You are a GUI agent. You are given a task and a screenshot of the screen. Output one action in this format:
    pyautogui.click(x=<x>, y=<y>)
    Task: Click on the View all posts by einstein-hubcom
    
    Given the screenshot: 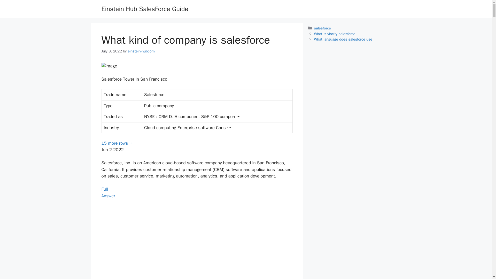 What is the action you would take?
    pyautogui.click(x=141, y=51)
    